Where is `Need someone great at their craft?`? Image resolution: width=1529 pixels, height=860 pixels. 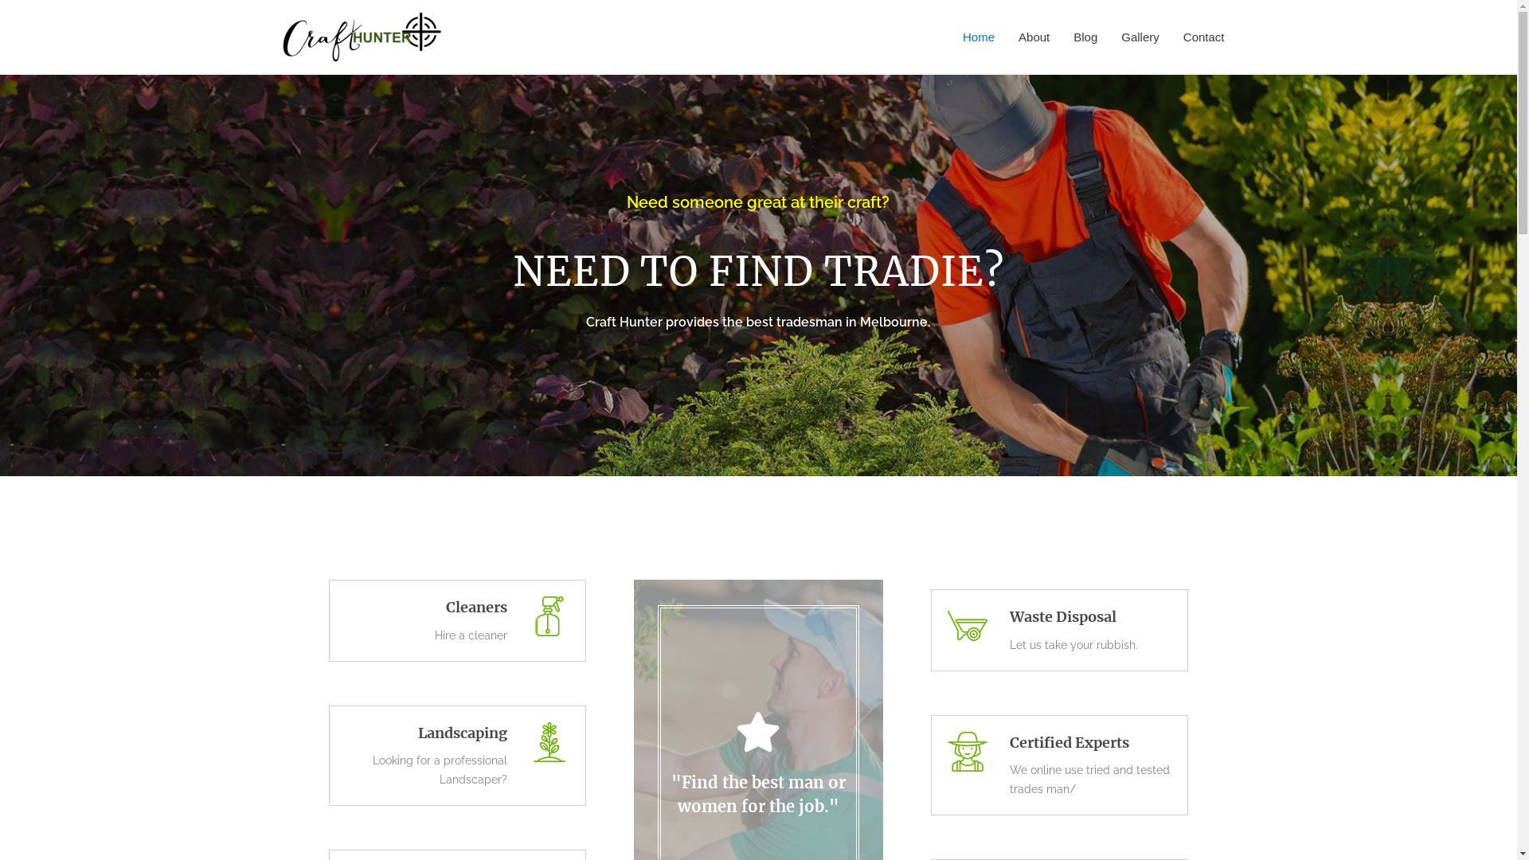 Need someone great at their craft? is located at coordinates (758, 202).